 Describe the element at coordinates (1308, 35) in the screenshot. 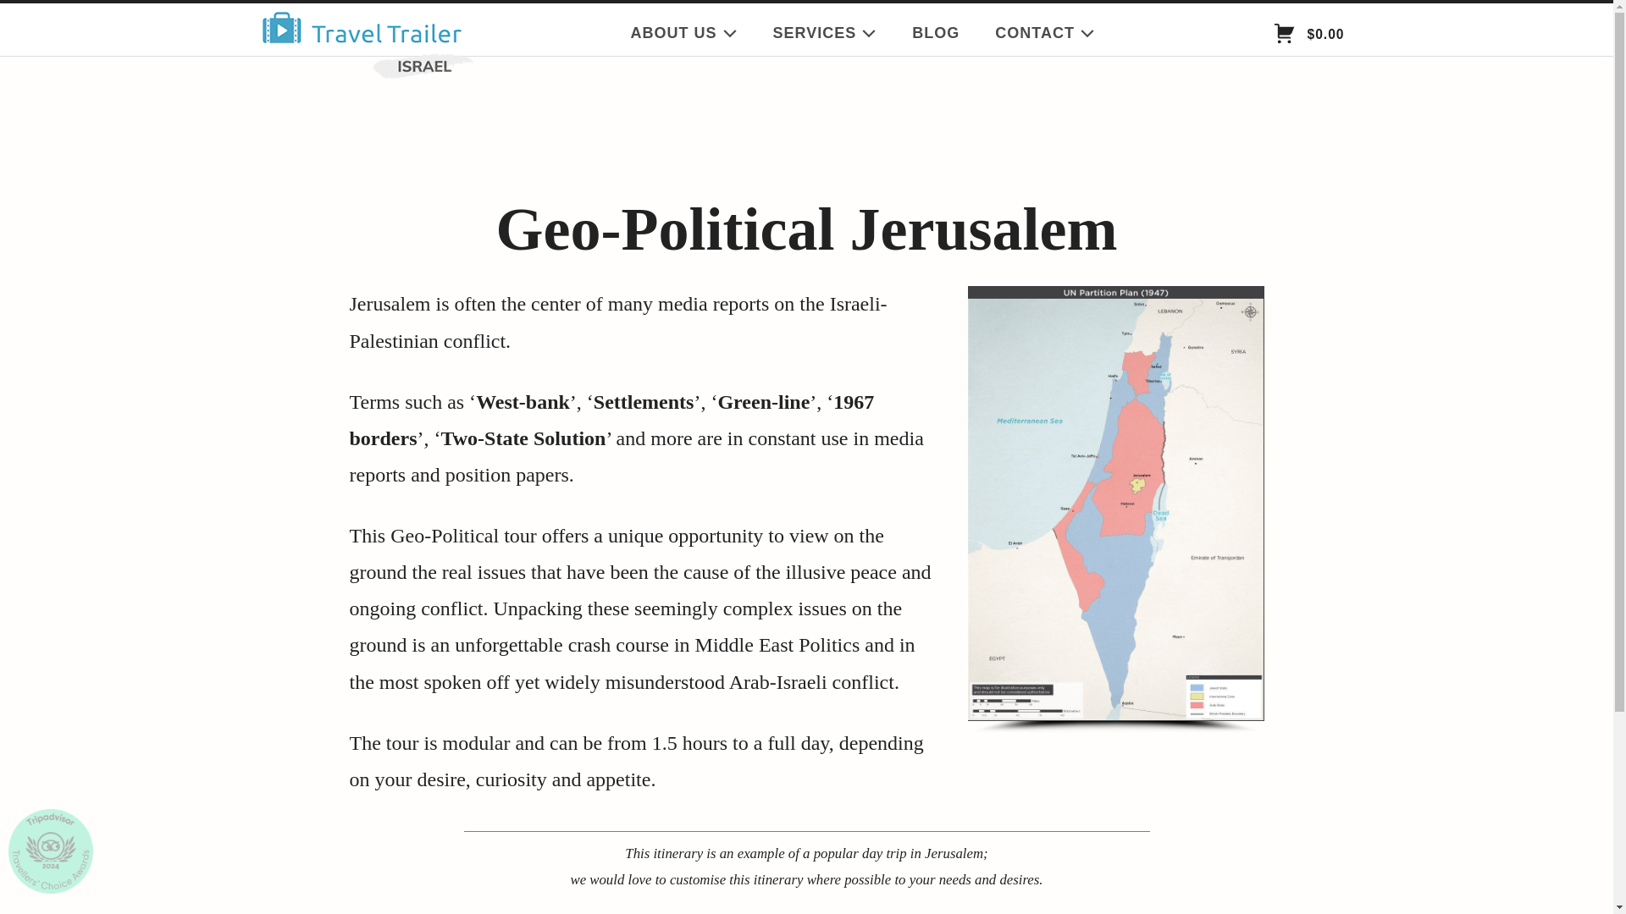

I see `View your shopping cart` at that location.